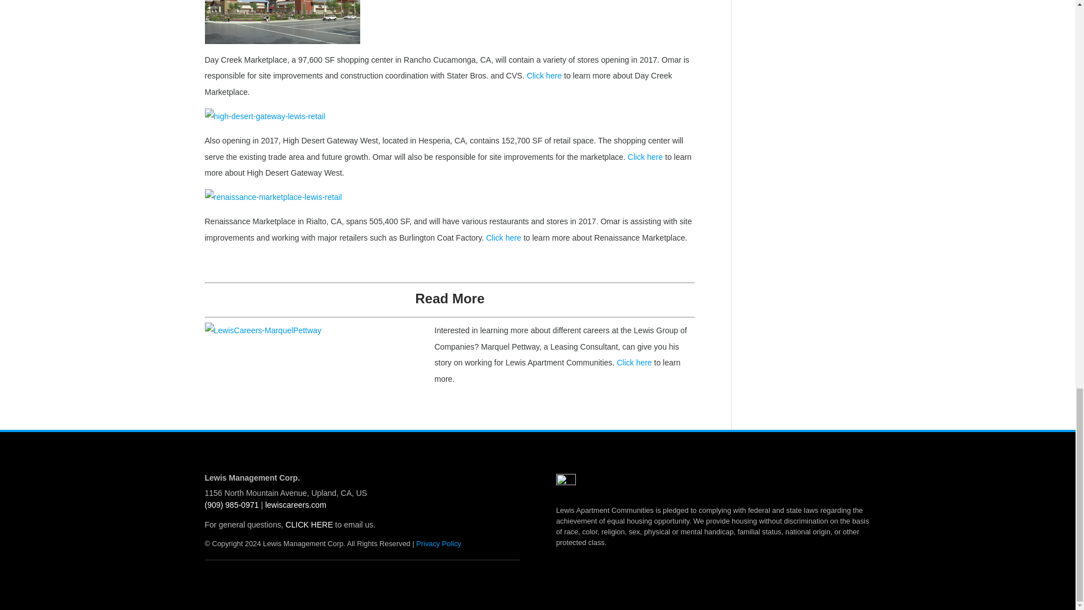 Image resolution: width=1084 pixels, height=610 pixels. What do you see at coordinates (544, 76) in the screenshot?
I see `Click here` at bounding box center [544, 76].